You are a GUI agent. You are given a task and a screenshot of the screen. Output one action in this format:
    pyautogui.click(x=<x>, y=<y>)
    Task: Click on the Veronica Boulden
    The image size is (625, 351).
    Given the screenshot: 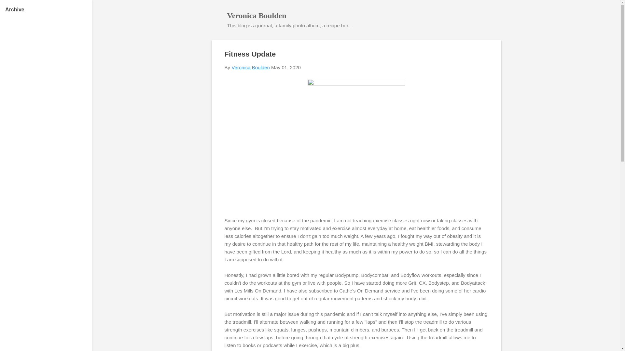 What is the action you would take?
    pyautogui.click(x=257, y=15)
    